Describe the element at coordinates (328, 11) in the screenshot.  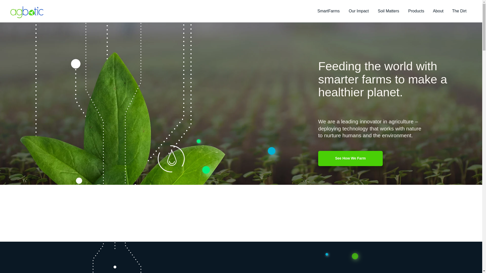
I see `SmartFarms` at that location.